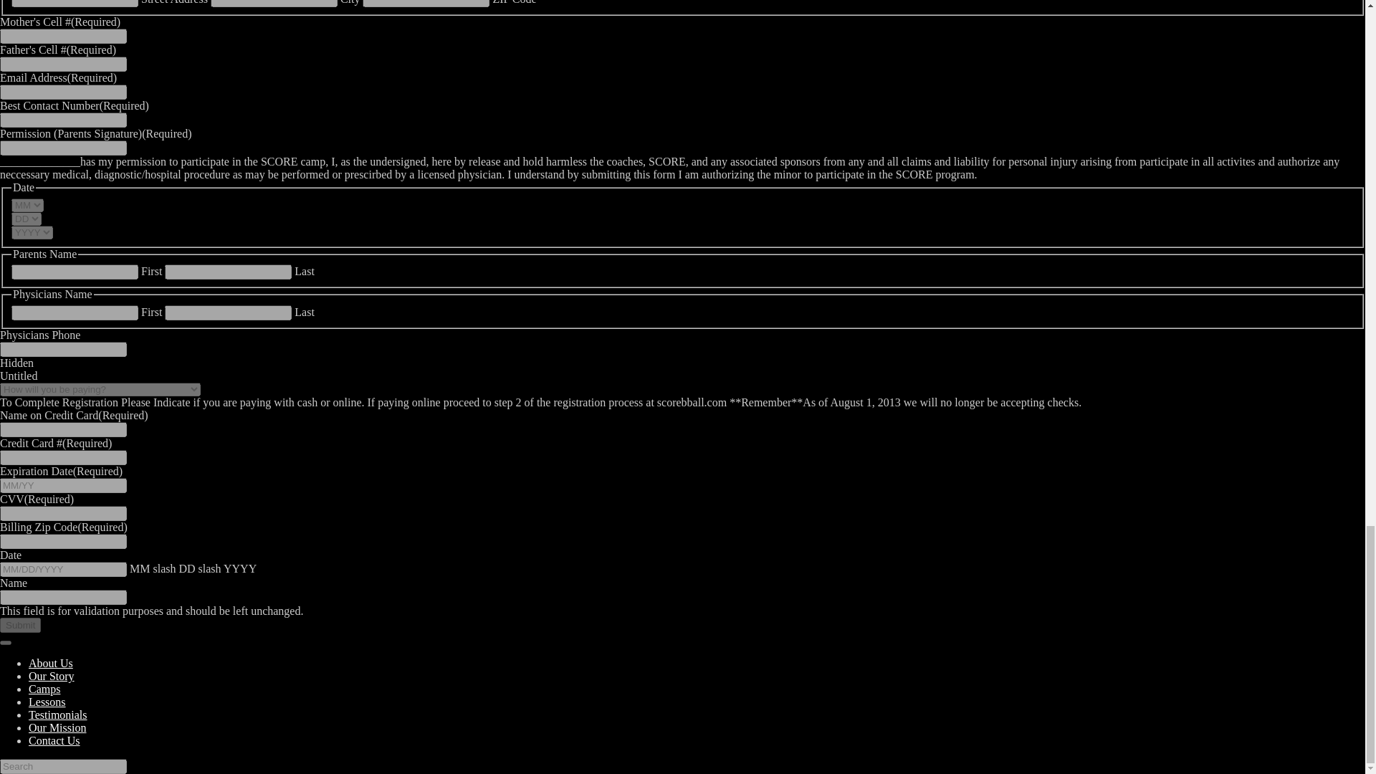 The width and height of the screenshot is (1376, 774). What do you see at coordinates (50, 663) in the screenshot?
I see `About Us` at bounding box center [50, 663].